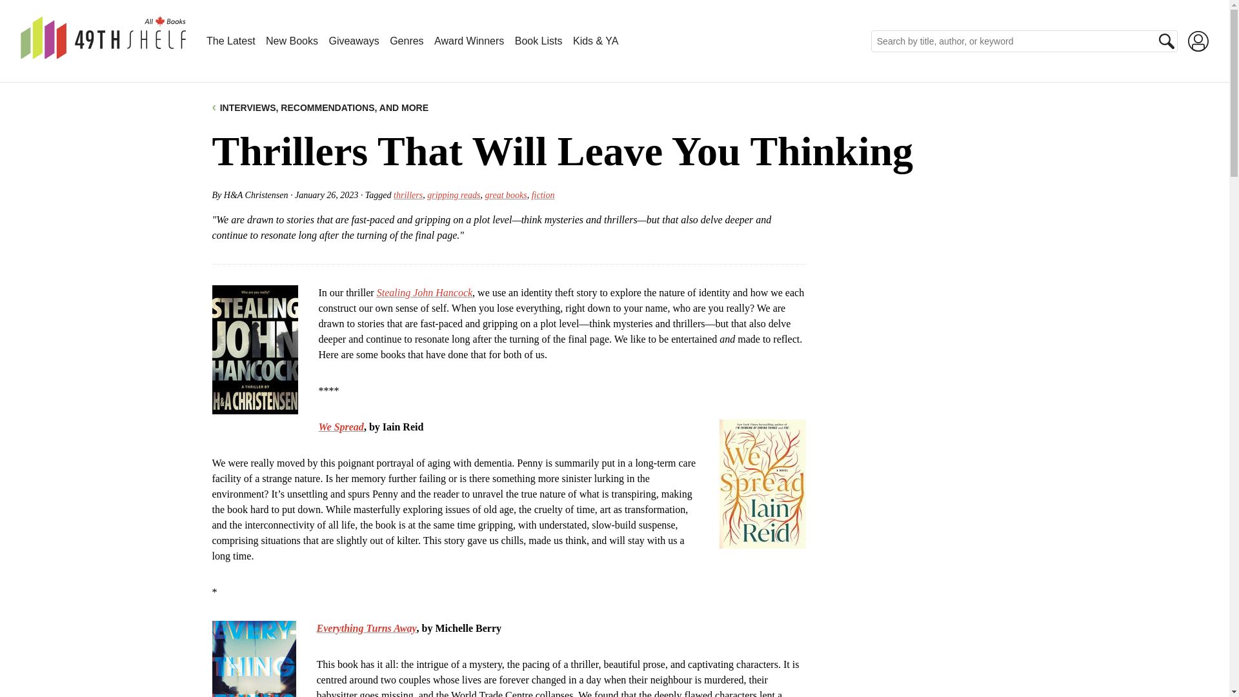 The width and height of the screenshot is (1239, 697). Describe the element at coordinates (543, 195) in the screenshot. I see `View more blog posts tagged fiction` at that location.